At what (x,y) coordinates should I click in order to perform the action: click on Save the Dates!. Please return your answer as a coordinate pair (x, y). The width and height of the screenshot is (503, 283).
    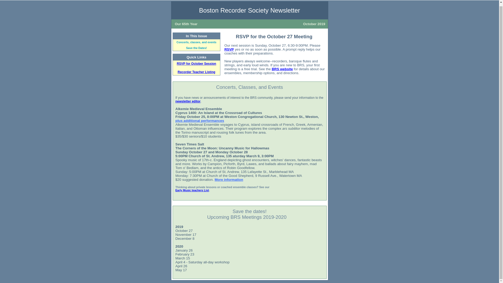
    Looking at the image, I should click on (196, 48).